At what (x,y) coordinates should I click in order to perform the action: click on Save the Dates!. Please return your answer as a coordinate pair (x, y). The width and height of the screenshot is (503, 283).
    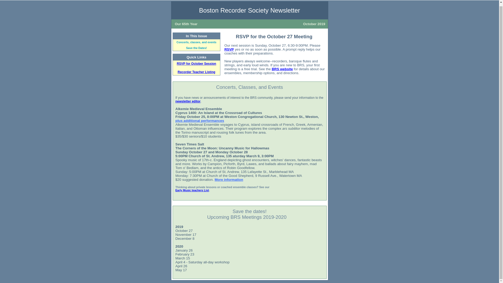
    Looking at the image, I should click on (196, 48).